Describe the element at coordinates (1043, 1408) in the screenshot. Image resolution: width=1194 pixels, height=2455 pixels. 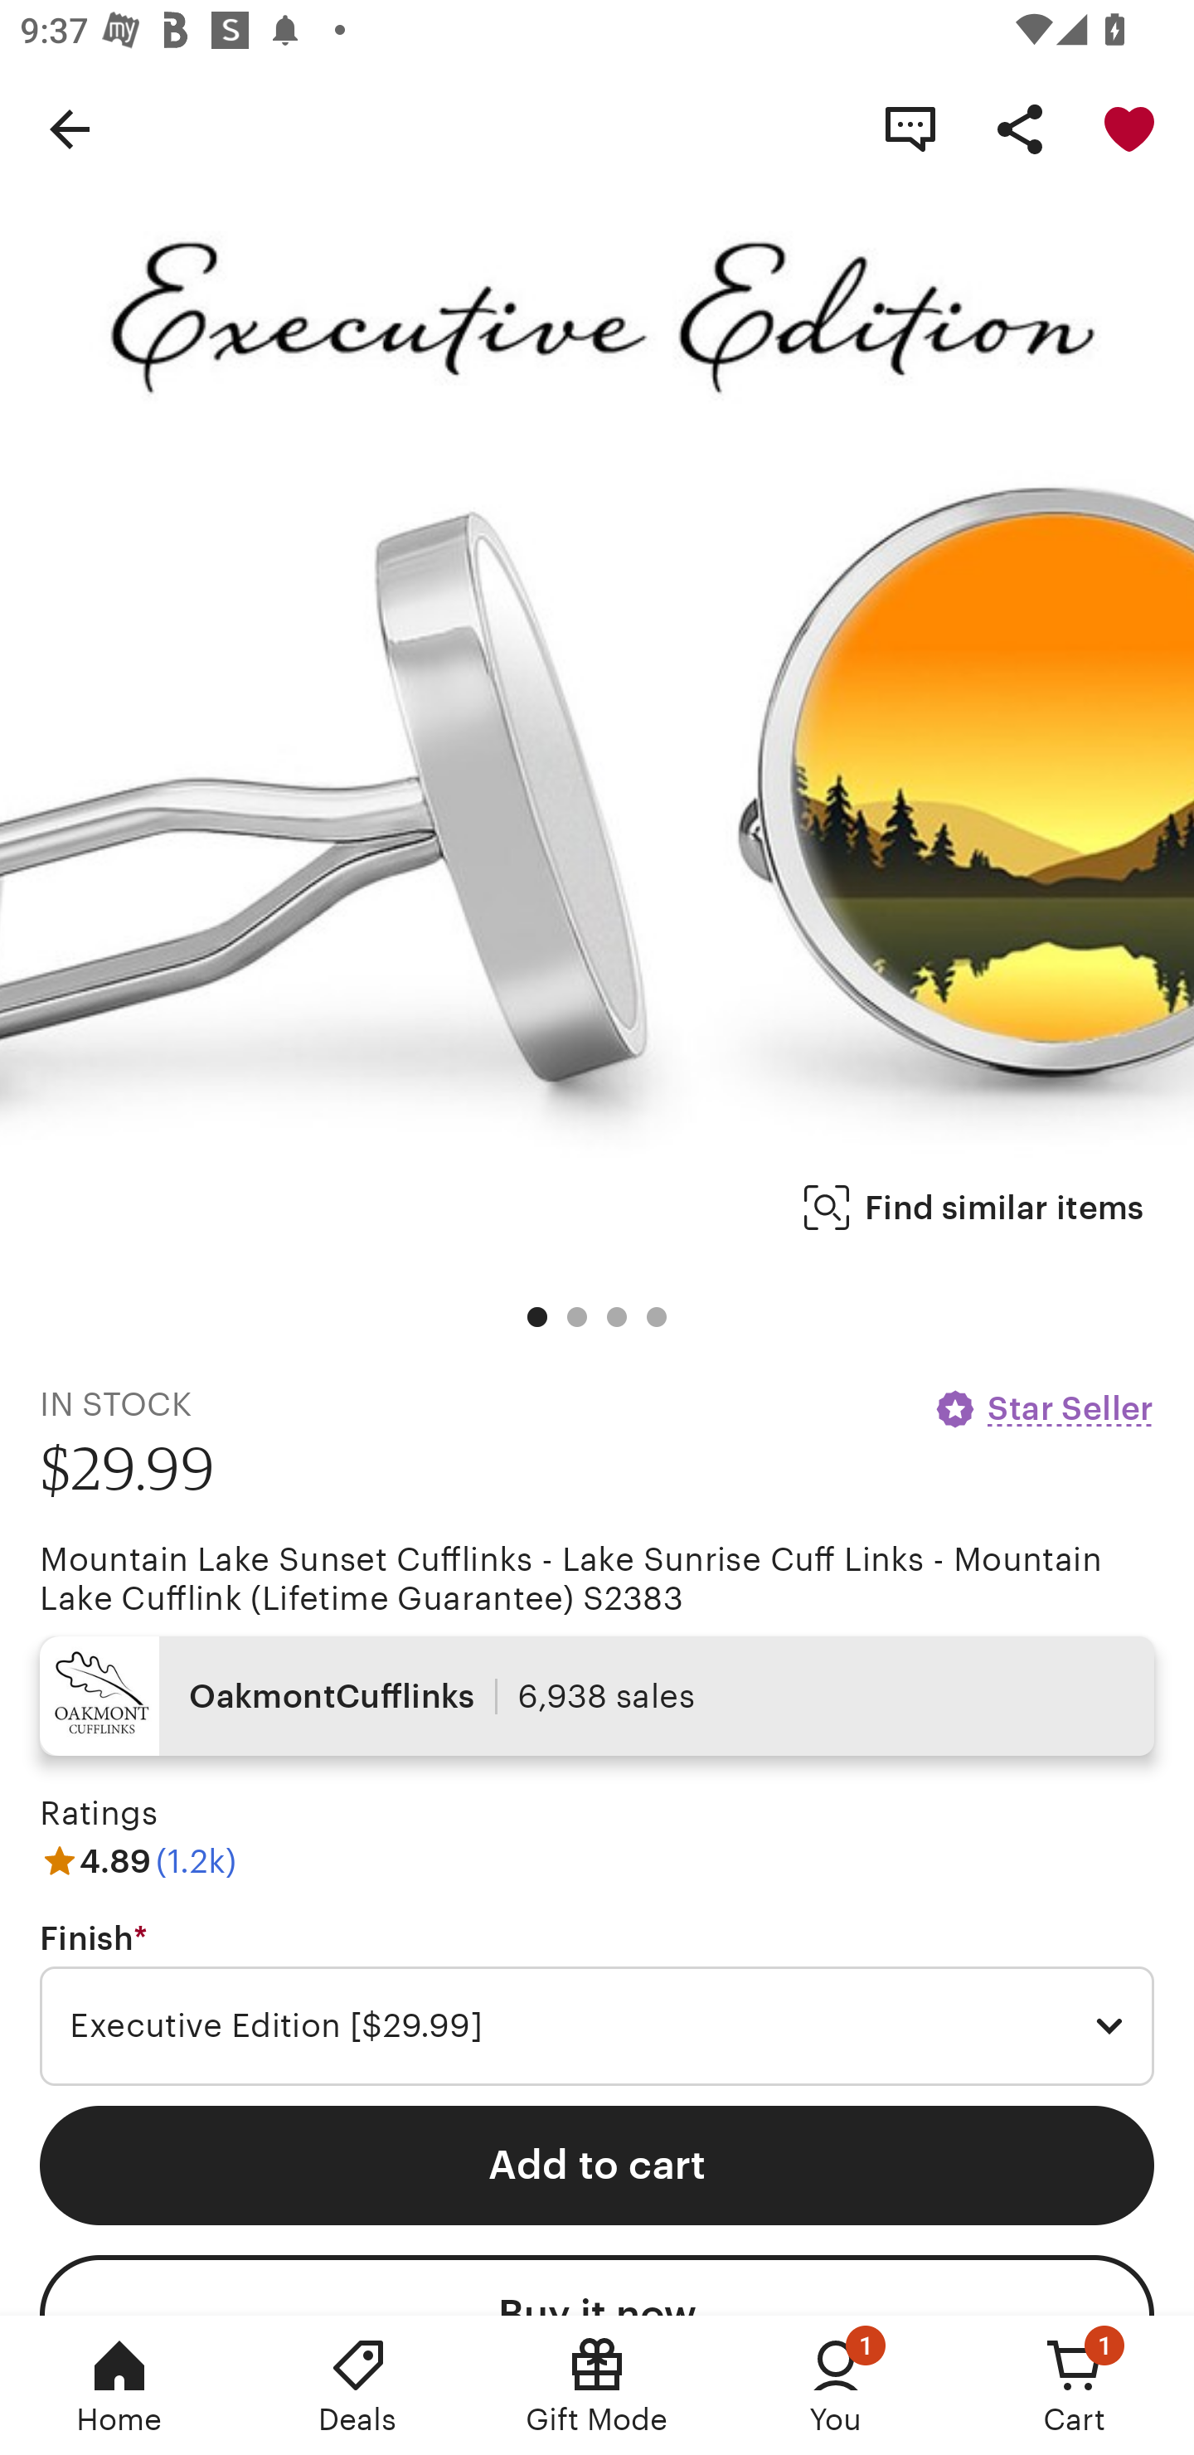
I see `Star Seller` at that location.